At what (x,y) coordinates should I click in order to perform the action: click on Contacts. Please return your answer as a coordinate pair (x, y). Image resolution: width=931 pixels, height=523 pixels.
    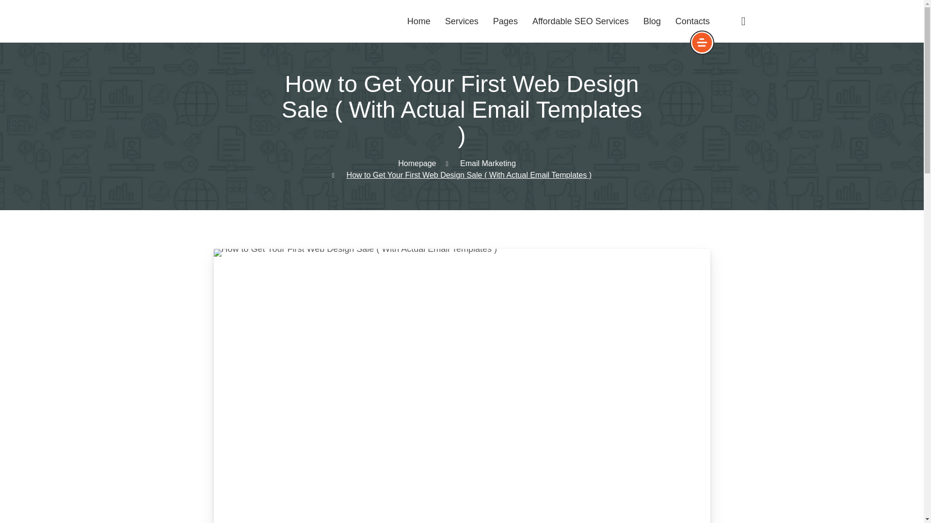
    Looking at the image, I should click on (692, 21).